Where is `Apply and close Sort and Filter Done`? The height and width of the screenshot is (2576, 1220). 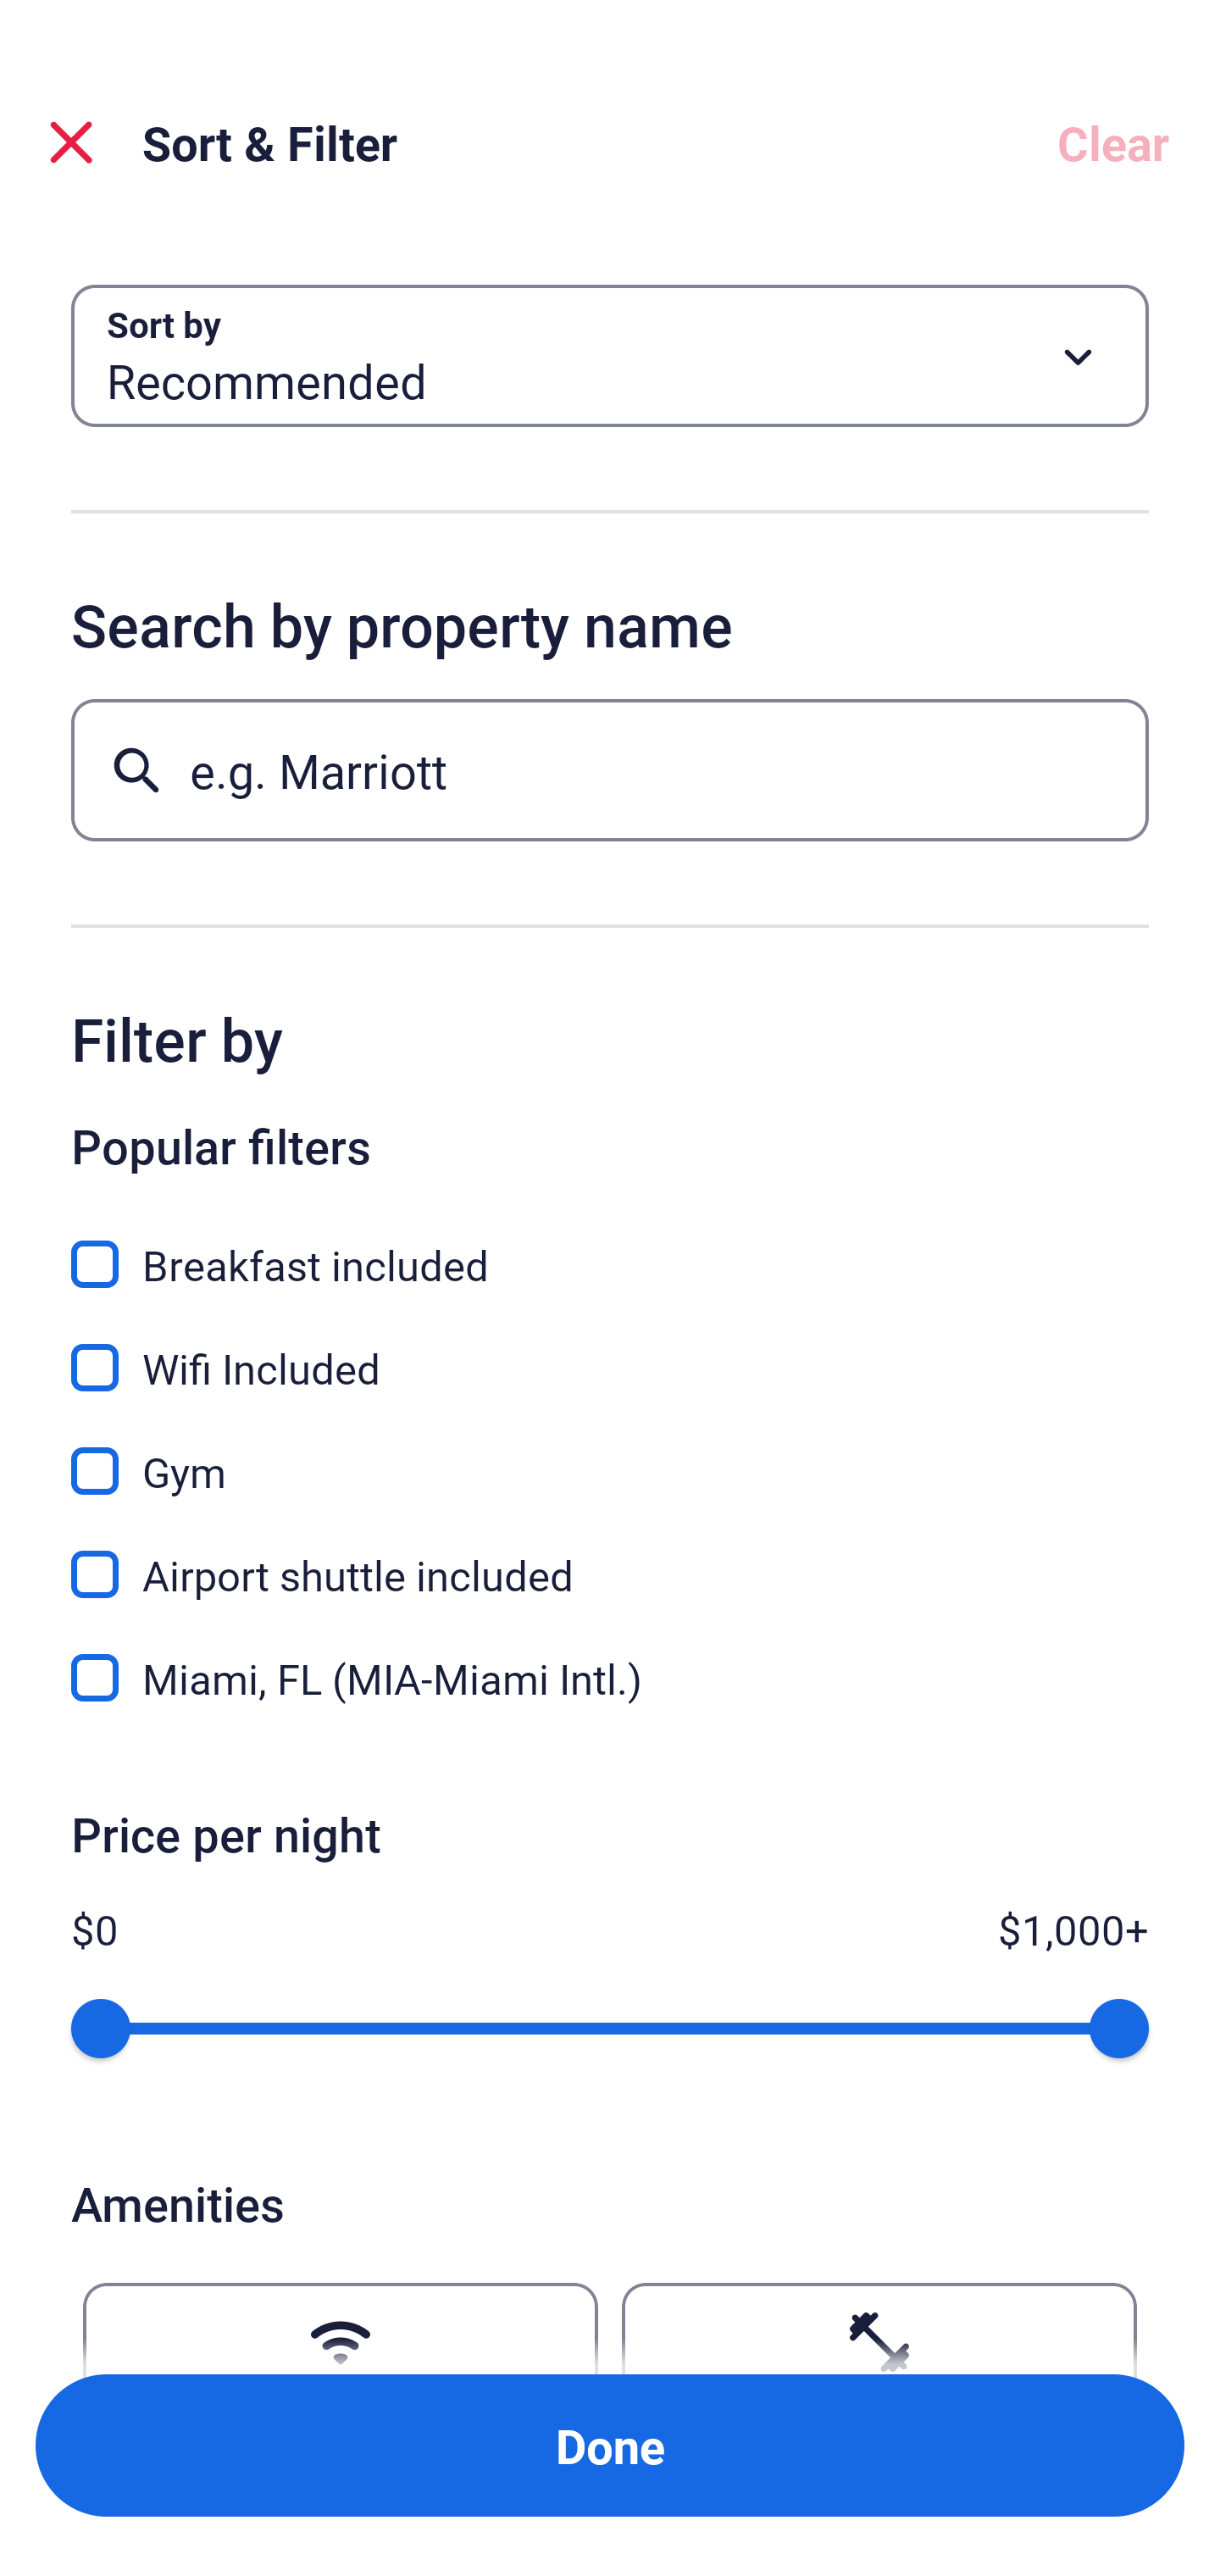
Apply and close Sort and Filter Done is located at coordinates (610, 2446).